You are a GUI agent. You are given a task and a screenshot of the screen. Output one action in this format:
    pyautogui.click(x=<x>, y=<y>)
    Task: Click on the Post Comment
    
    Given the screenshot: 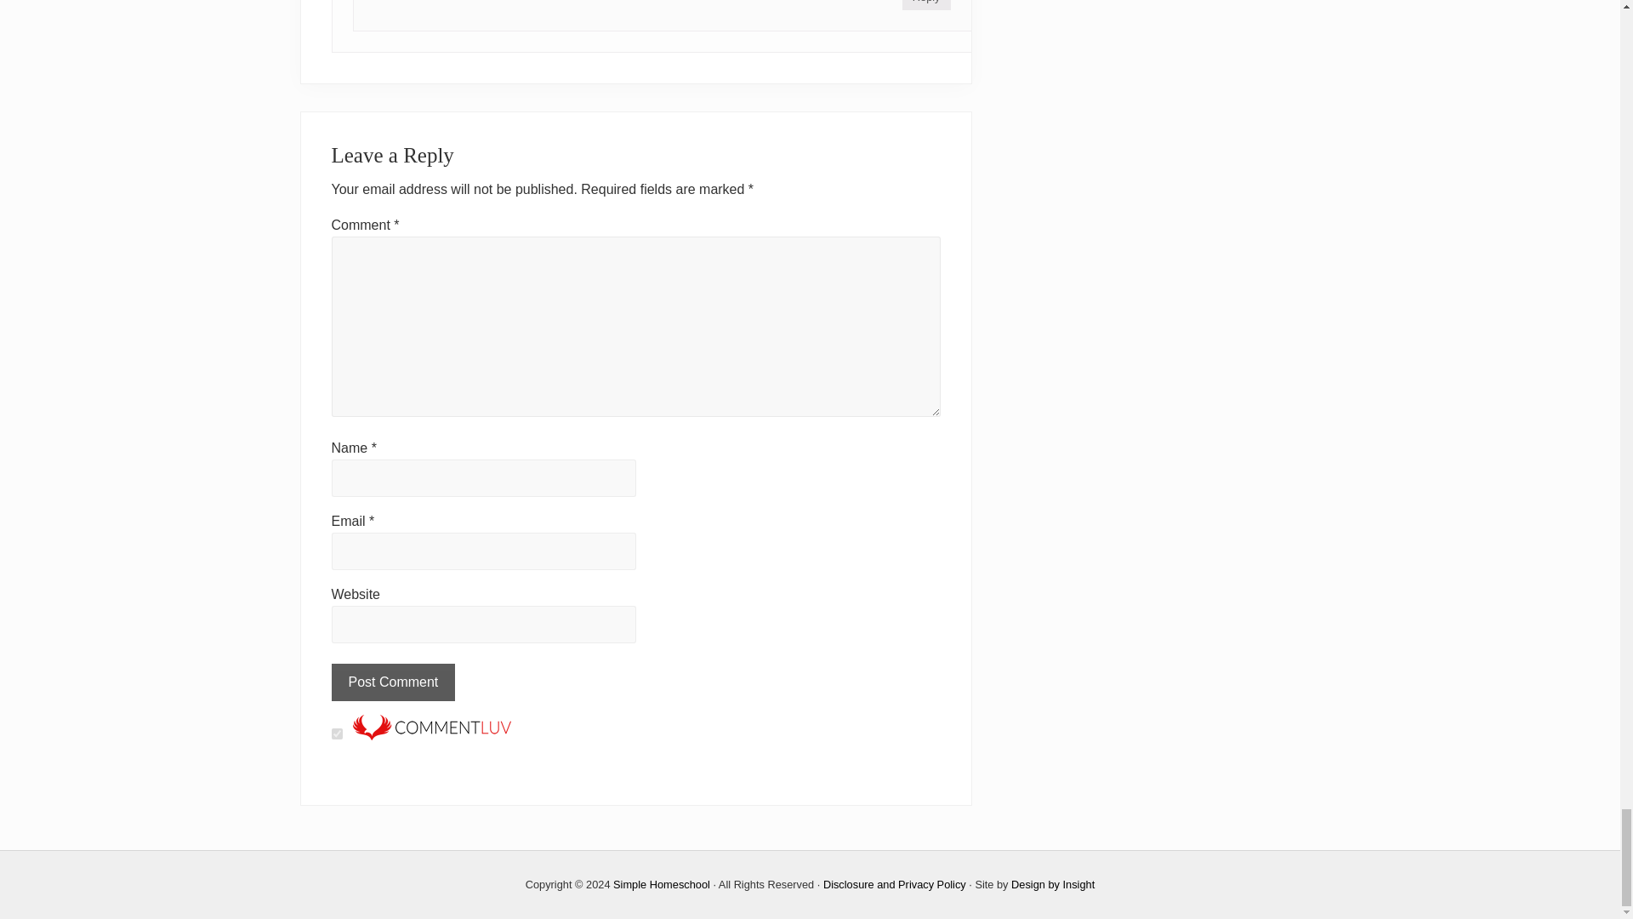 What is the action you would take?
    pyautogui.click(x=393, y=682)
    